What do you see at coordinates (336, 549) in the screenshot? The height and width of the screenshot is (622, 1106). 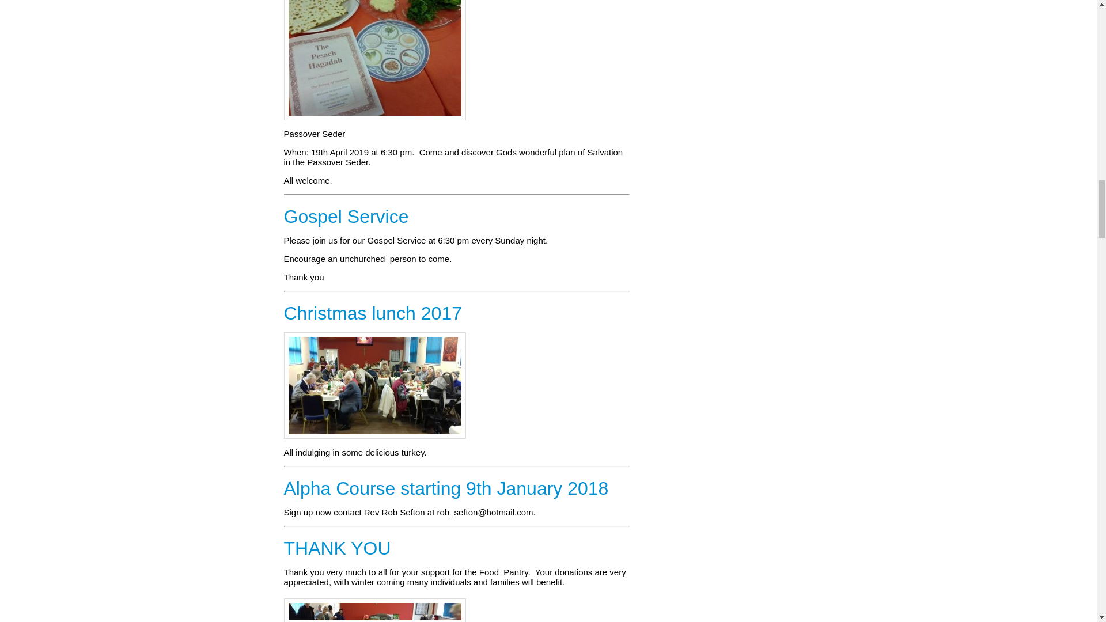 I see `THANK YOU` at bounding box center [336, 549].